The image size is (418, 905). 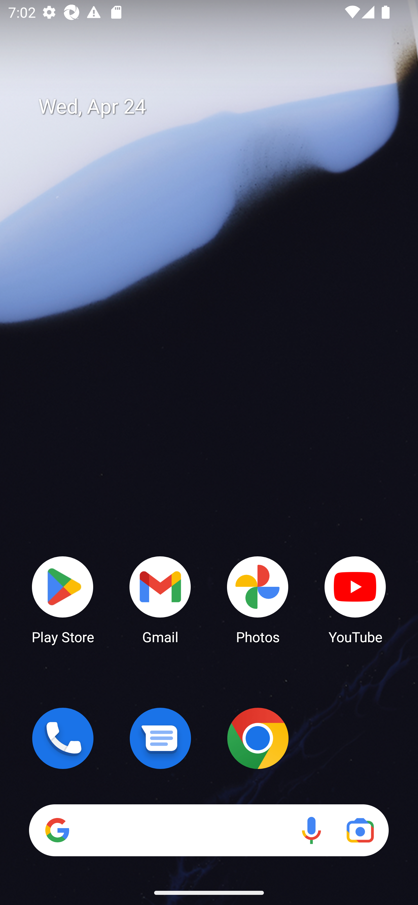 What do you see at coordinates (360, 830) in the screenshot?
I see `Google Lens` at bounding box center [360, 830].